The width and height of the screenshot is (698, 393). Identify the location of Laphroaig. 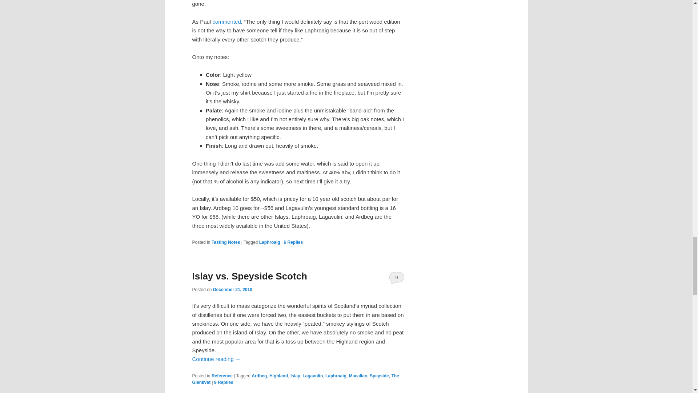
(270, 242).